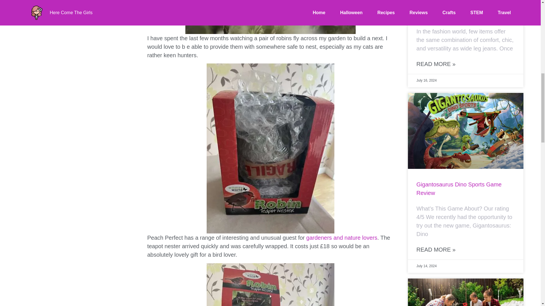  Describe the element at coordinates (342, 237) in the screenshot. I see `gardeners and nature lovers` at that location.